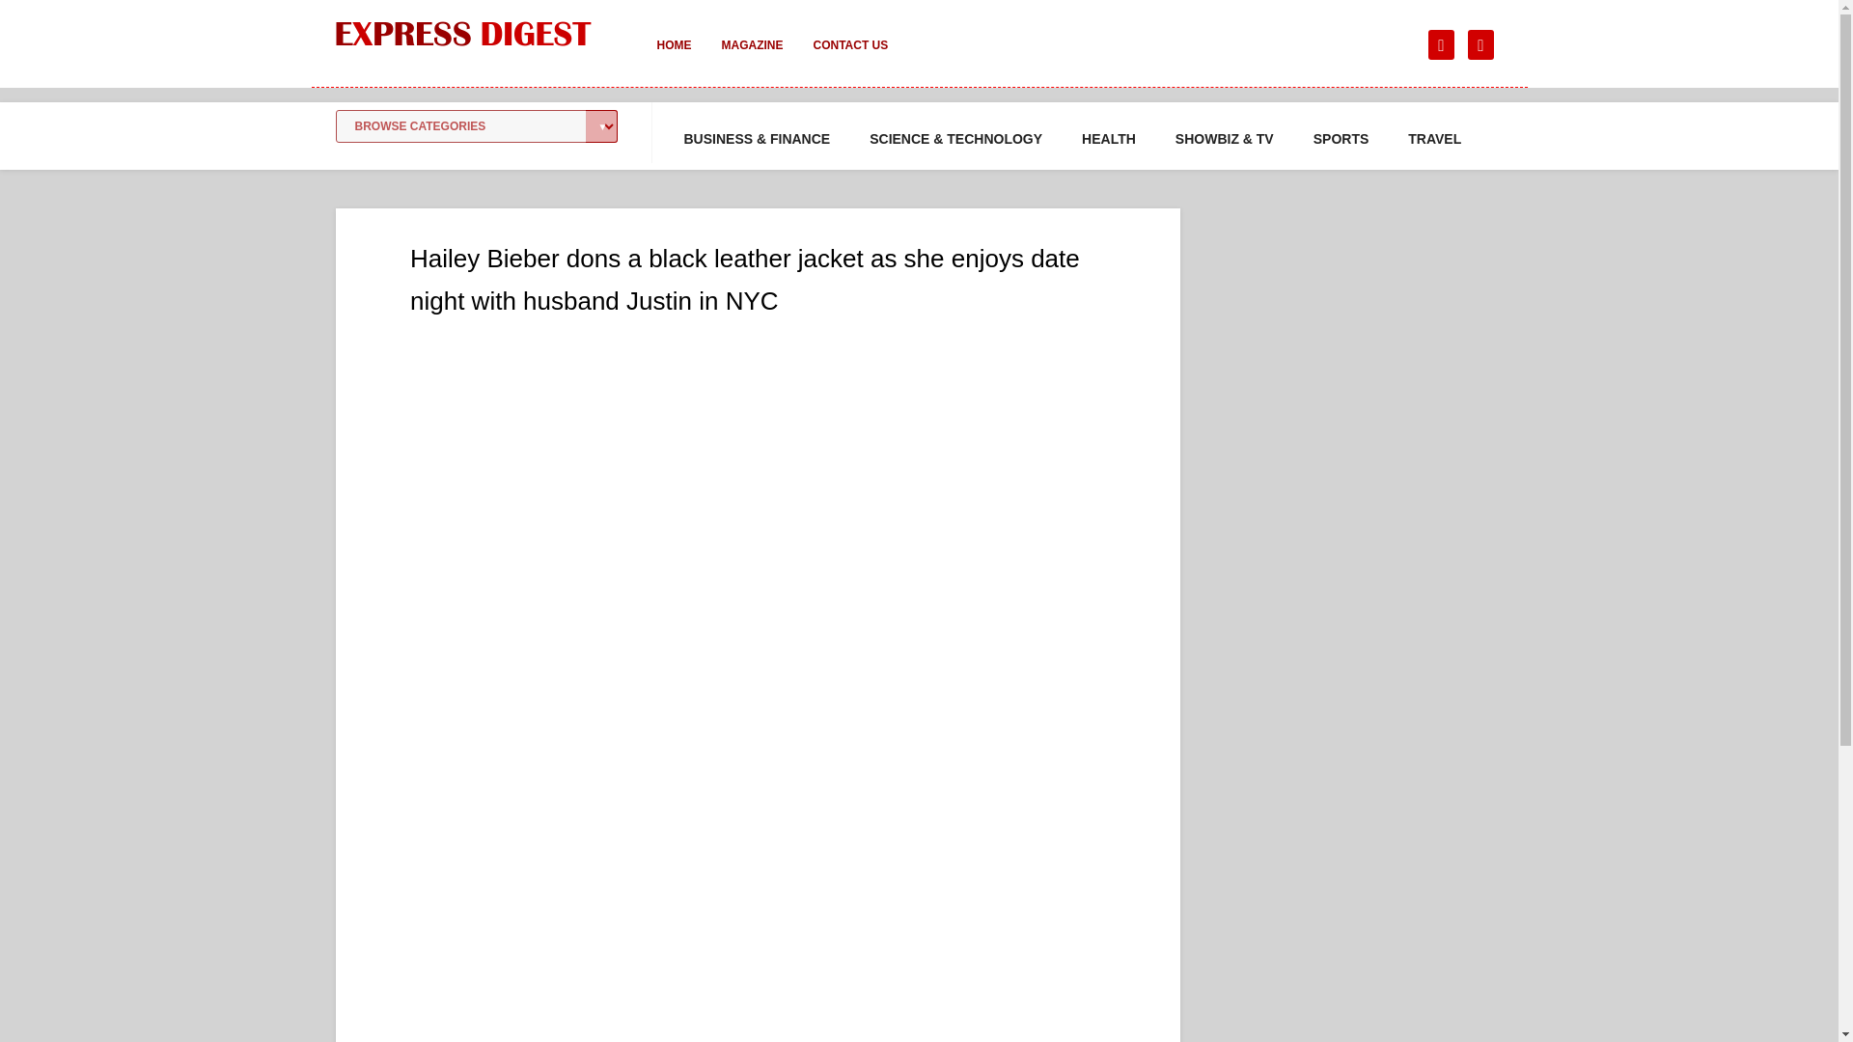 The image size is (1853, 1042). What do you see at coordinates (1341, 139) in the screenshot?
I see `SPORTS` at bounding box center [1341, 139].